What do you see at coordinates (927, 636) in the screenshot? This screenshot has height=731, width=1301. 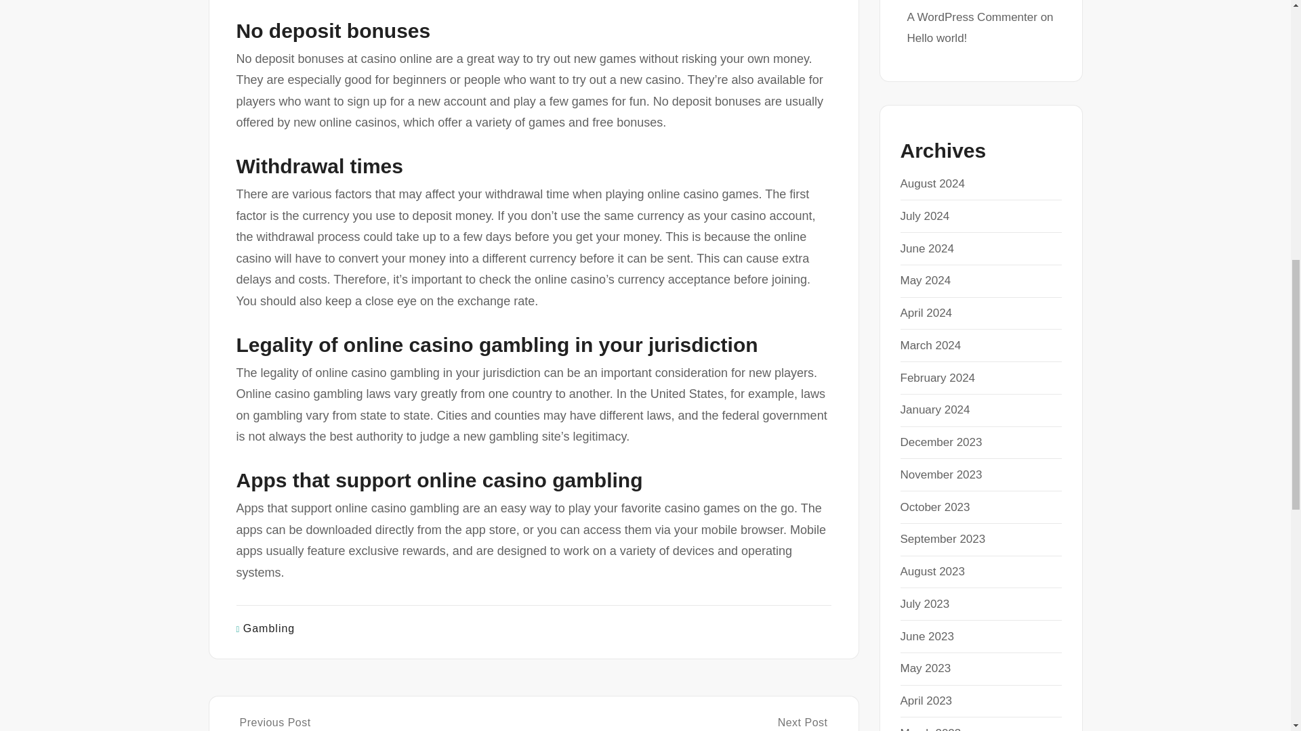 I see `August 2023` at bounding box center [927, 636].